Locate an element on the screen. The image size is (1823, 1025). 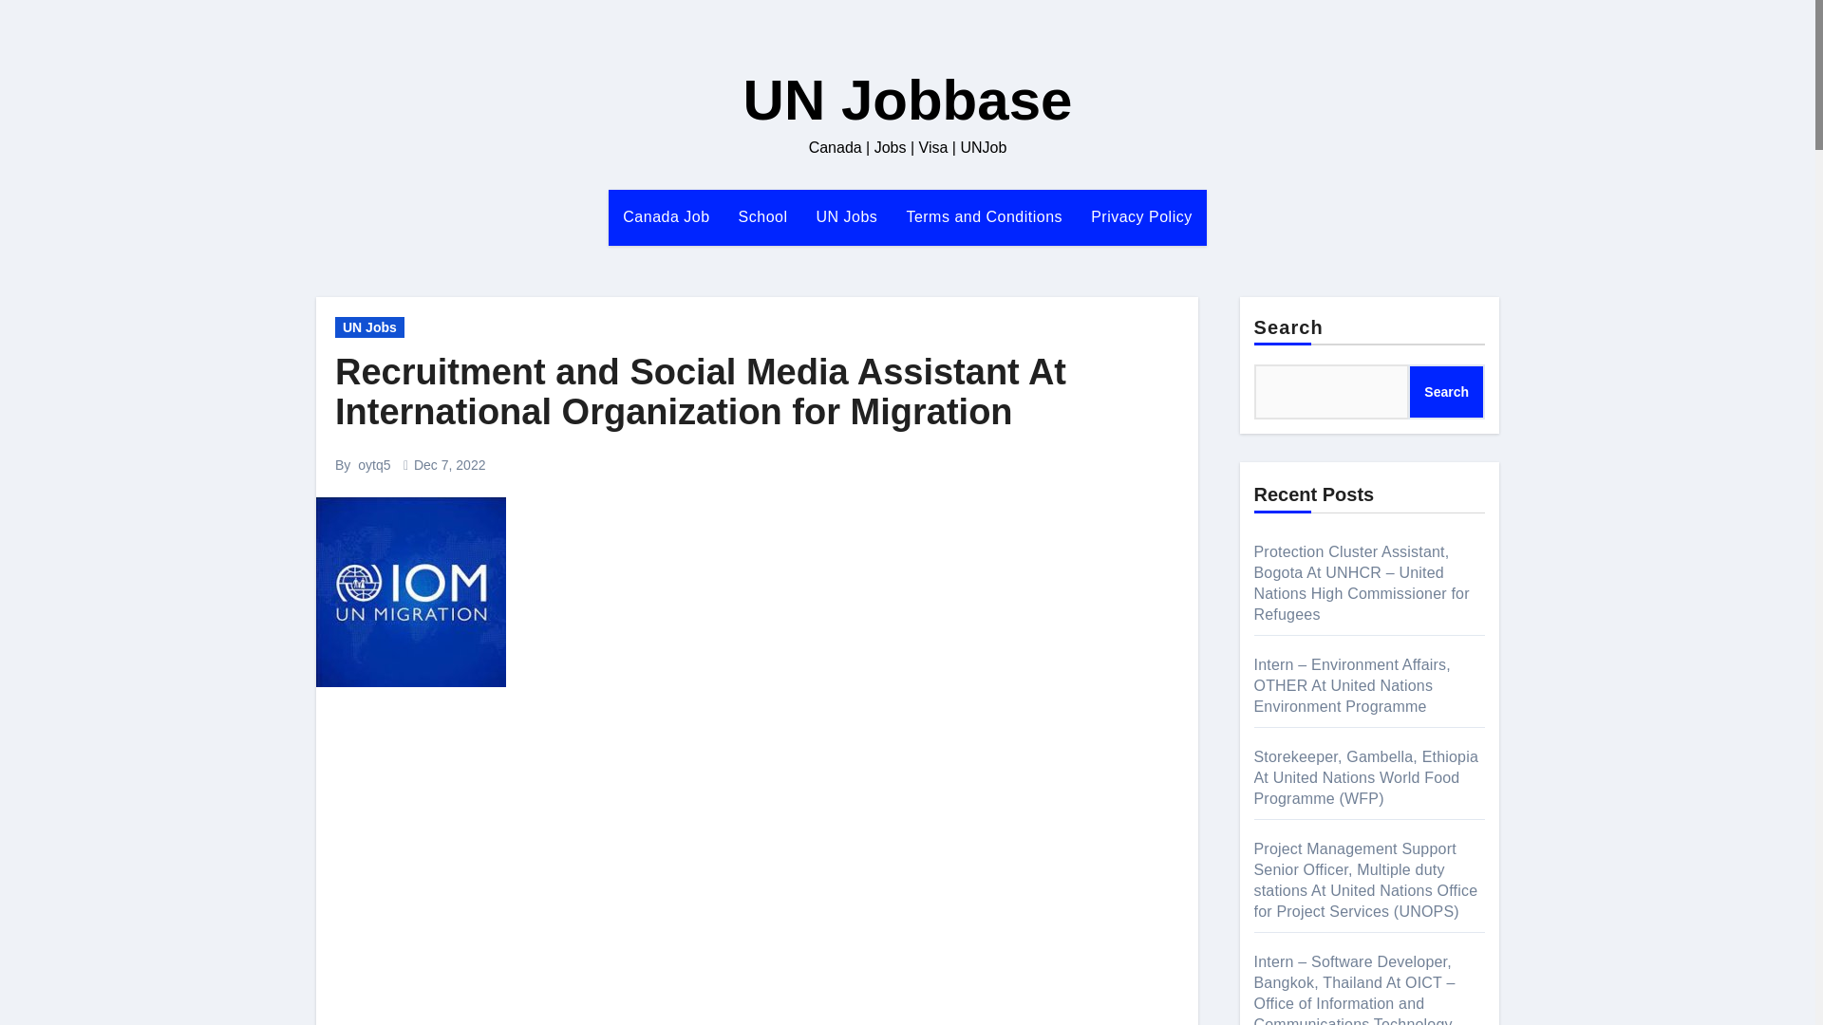
UN Jobbase is located at coordinates (908, 101).